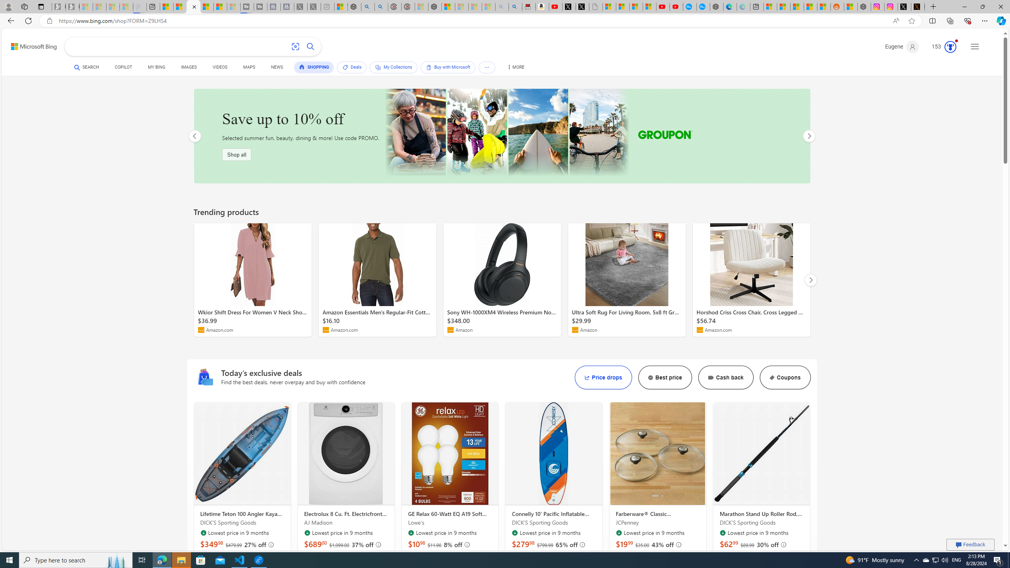 The height and width of the screenshot is (568, 1010). What do you see at coordinates (596, 7) in the screenshot?
I see `Untitled` at bounding box center [596, 7].